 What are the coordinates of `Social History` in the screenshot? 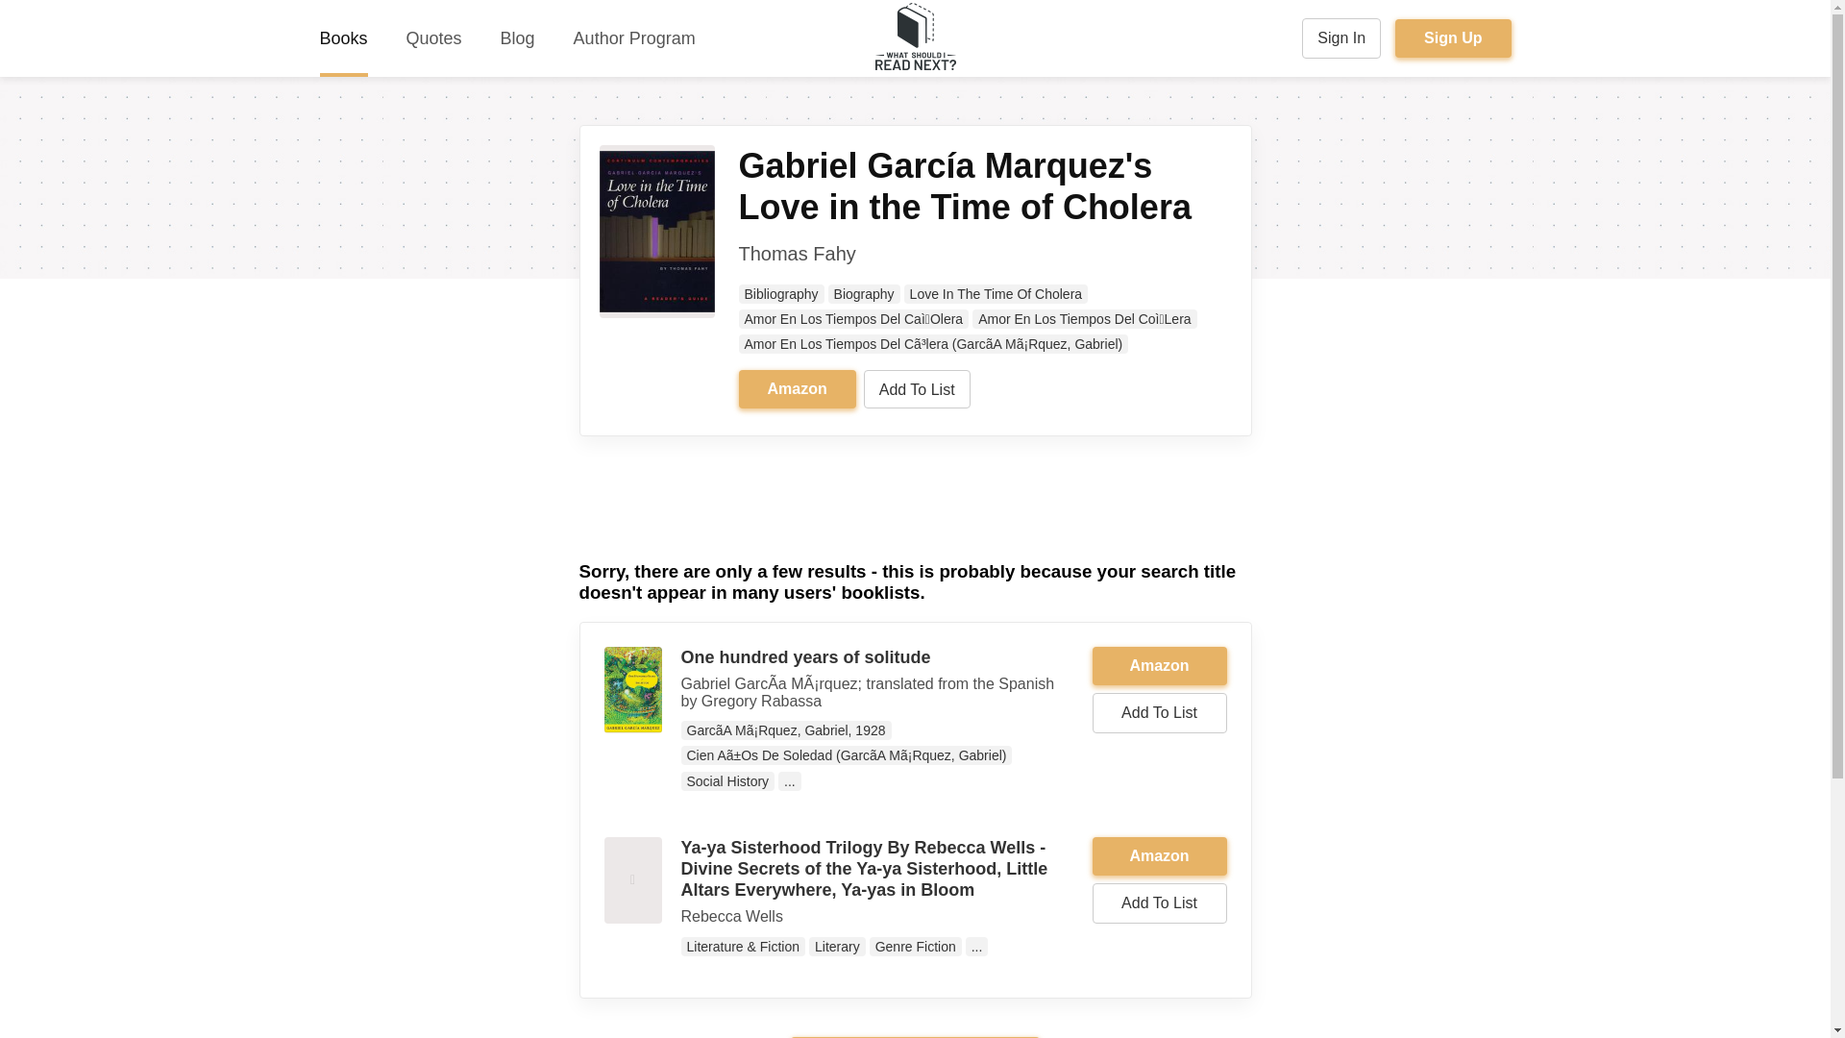 It's located at (727, 780).